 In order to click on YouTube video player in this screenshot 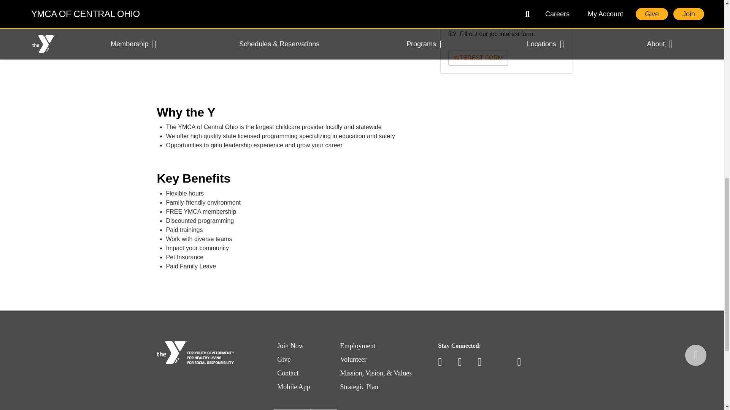, I will do `click(263, 41)`.